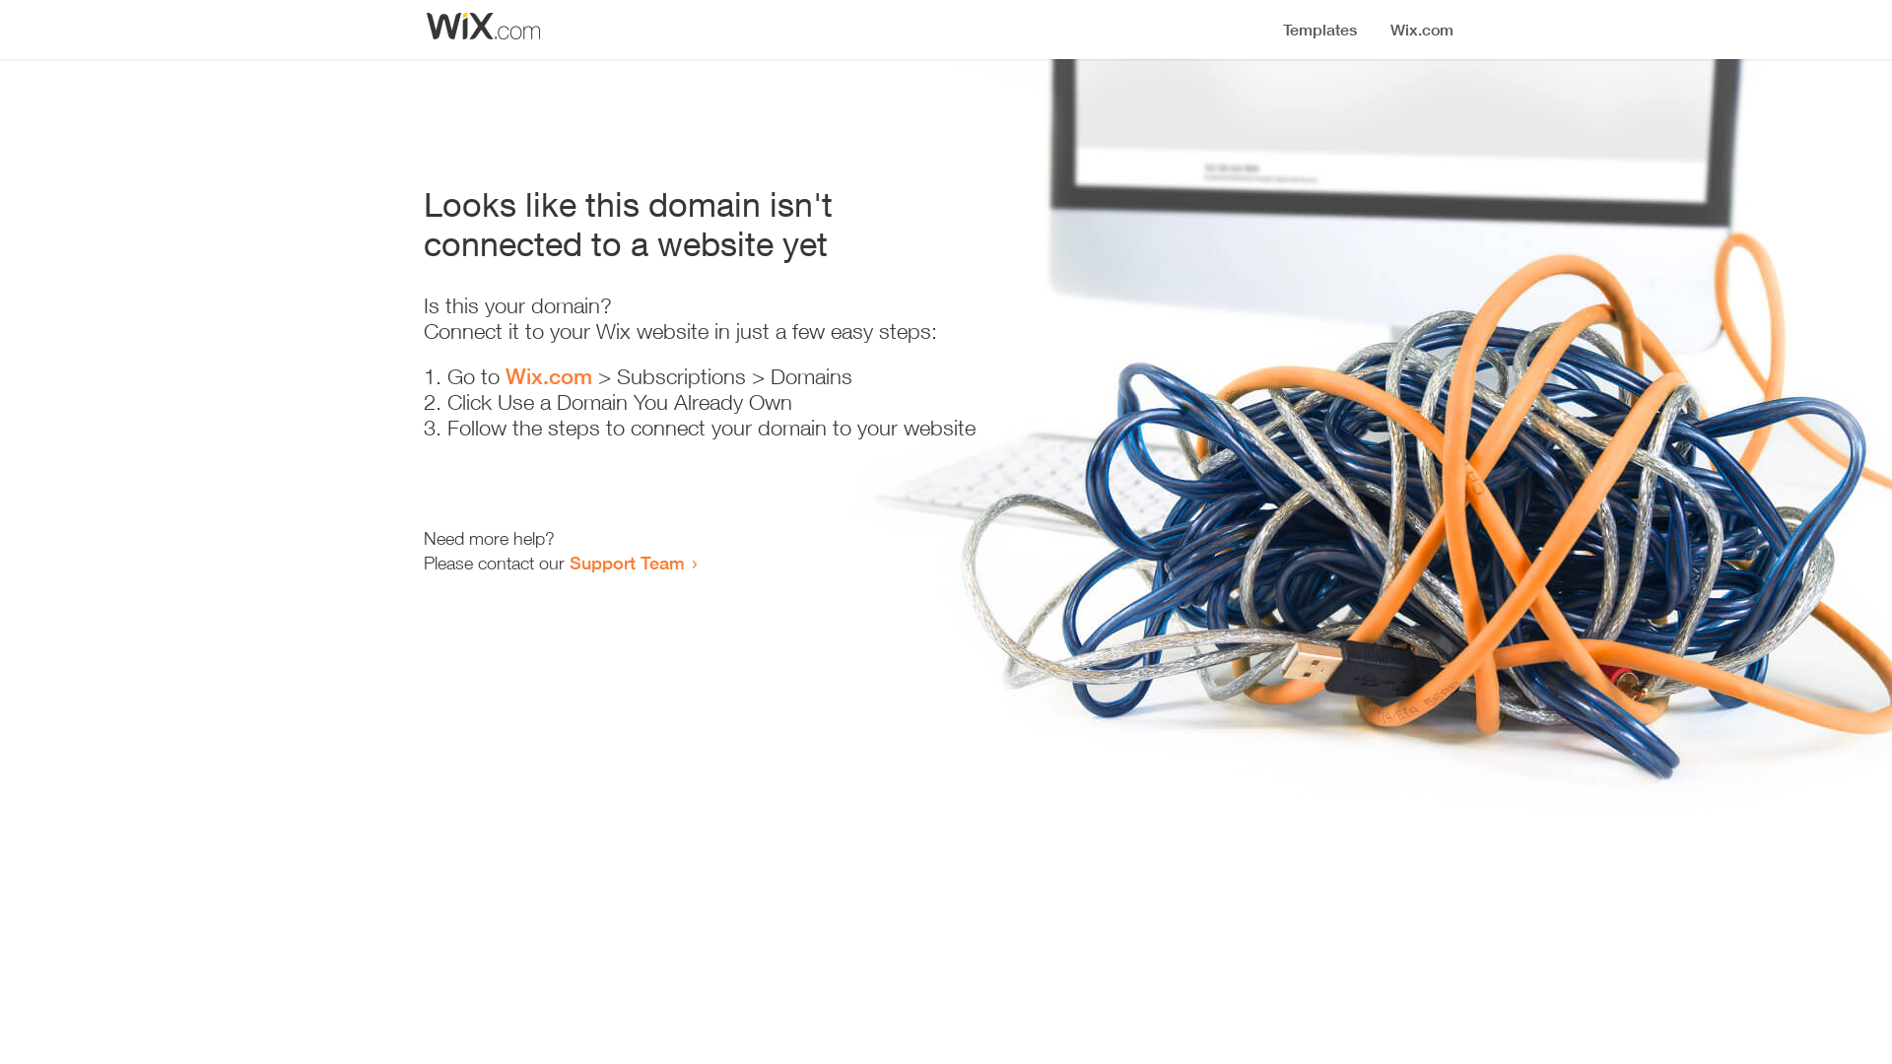  Describe the element at coordinates (549, 376) in the screenshot. I see `Wix.com` at that location.